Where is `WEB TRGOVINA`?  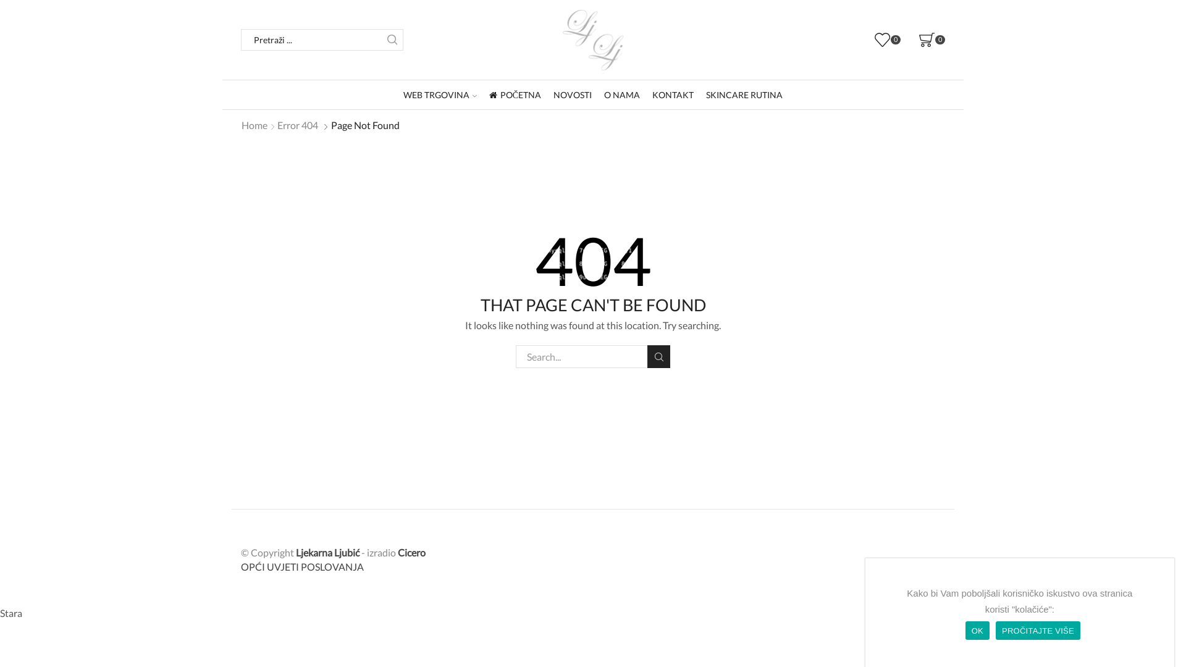
WEB TRGOVINA is located at coordinates (440, 95).